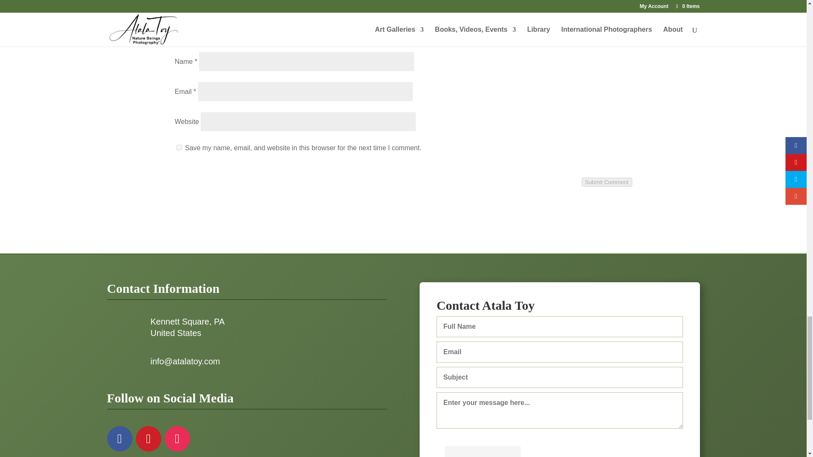  I want to click on Follow on Instagram, so click(177, 438).